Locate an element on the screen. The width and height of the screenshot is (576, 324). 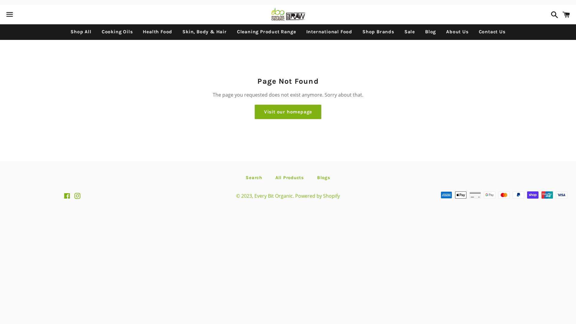
Blog is located at coordinates (430, 32).